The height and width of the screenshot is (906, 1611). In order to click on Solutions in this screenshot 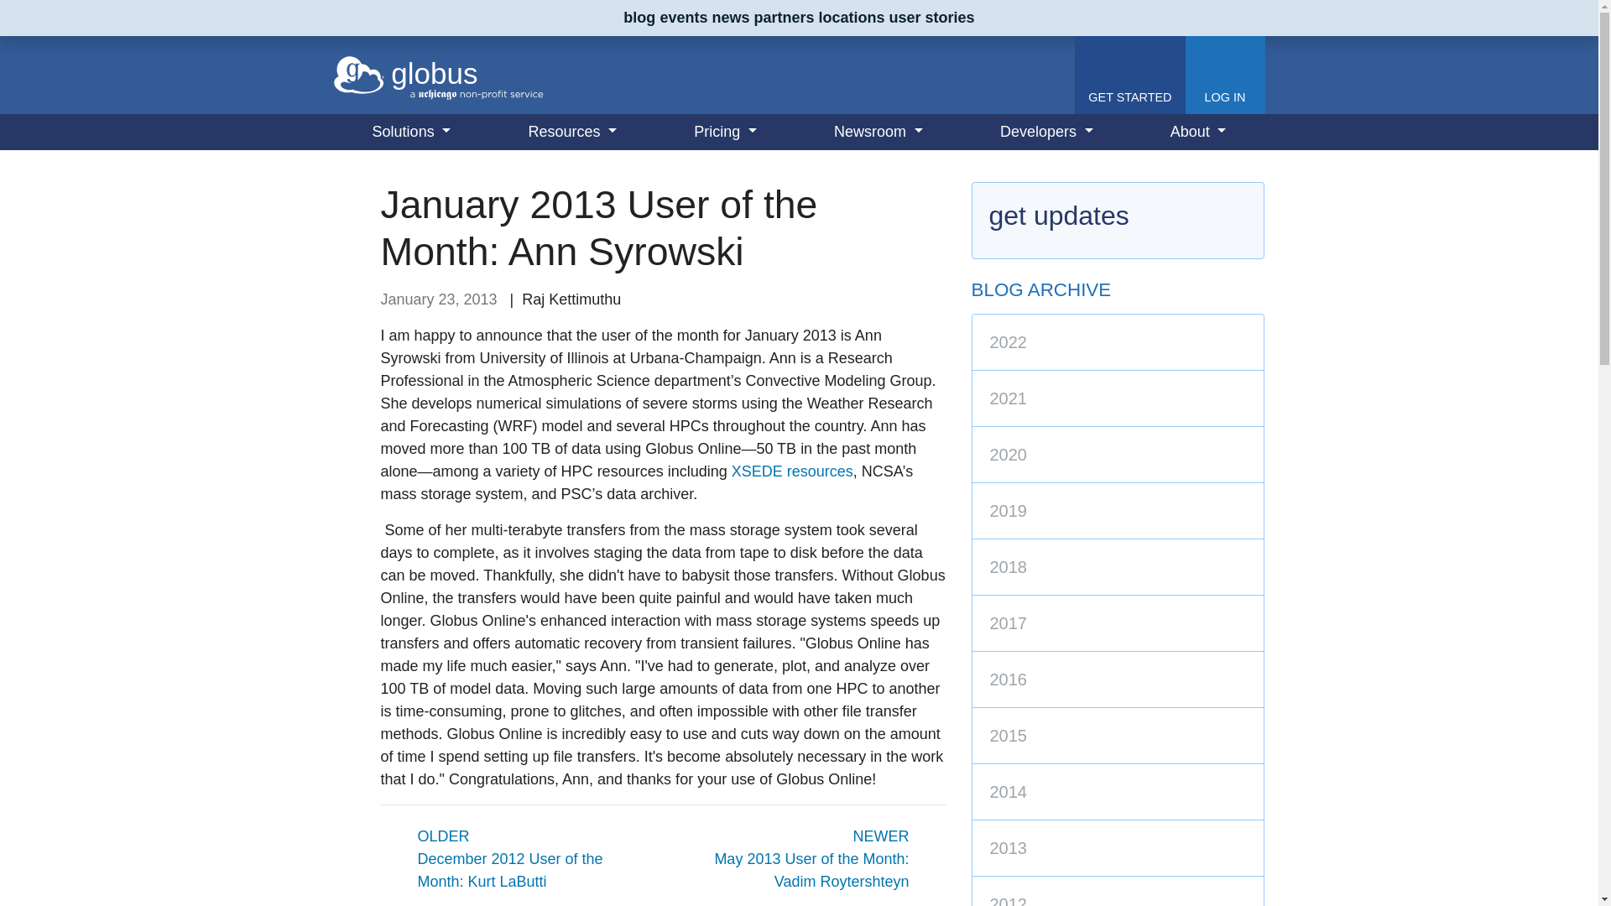, I will do `click(411, 133)`.